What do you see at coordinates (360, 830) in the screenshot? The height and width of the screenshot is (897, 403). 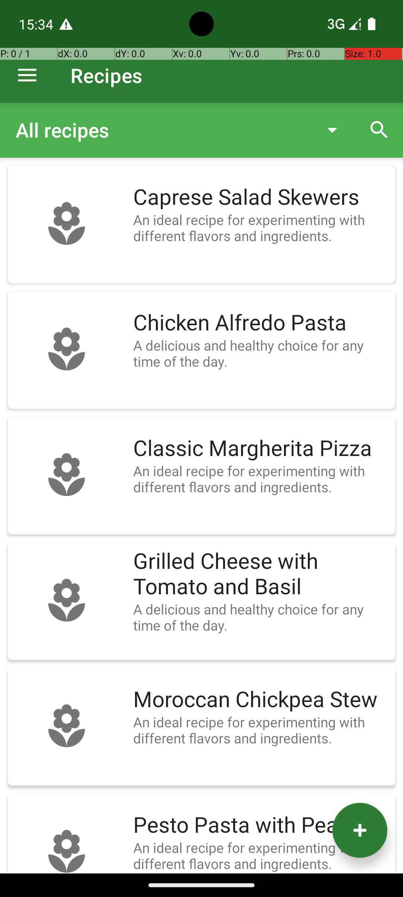 I see `New Recipe` at bounding box center [360, 830].